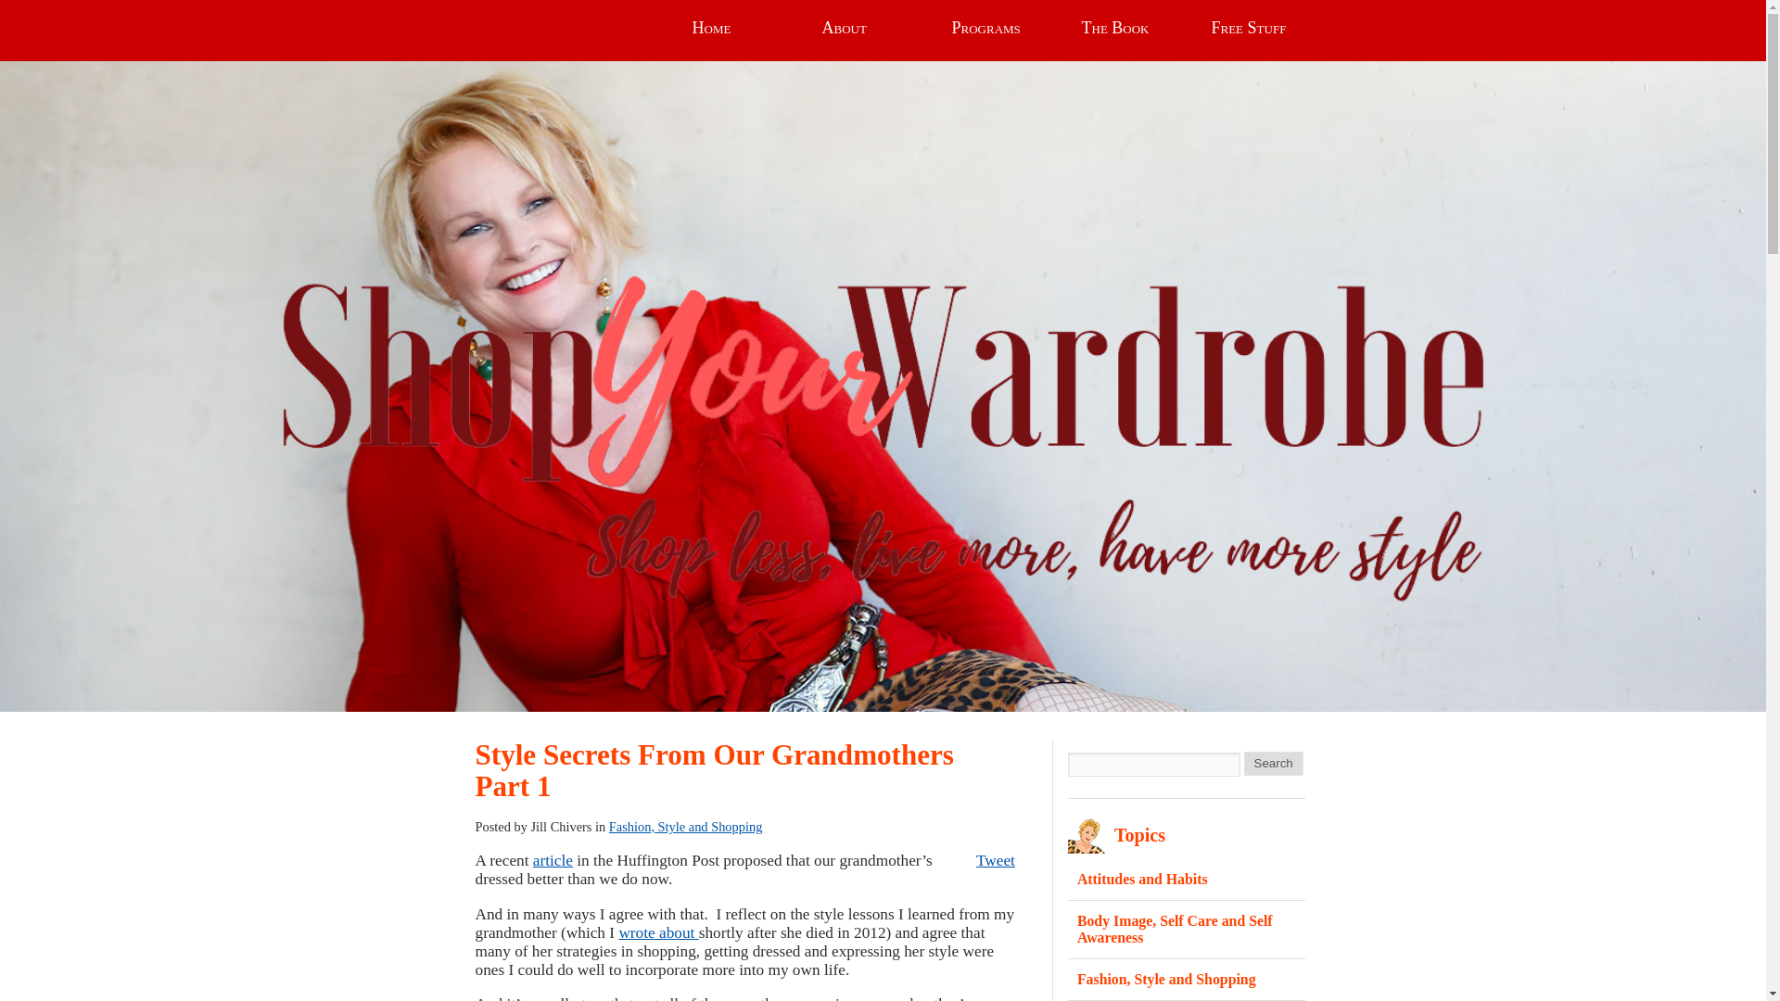 The image size is (1780, 1001). Describe the element at coordinates (553, 860) in the screenshot. I see `article` at that location.